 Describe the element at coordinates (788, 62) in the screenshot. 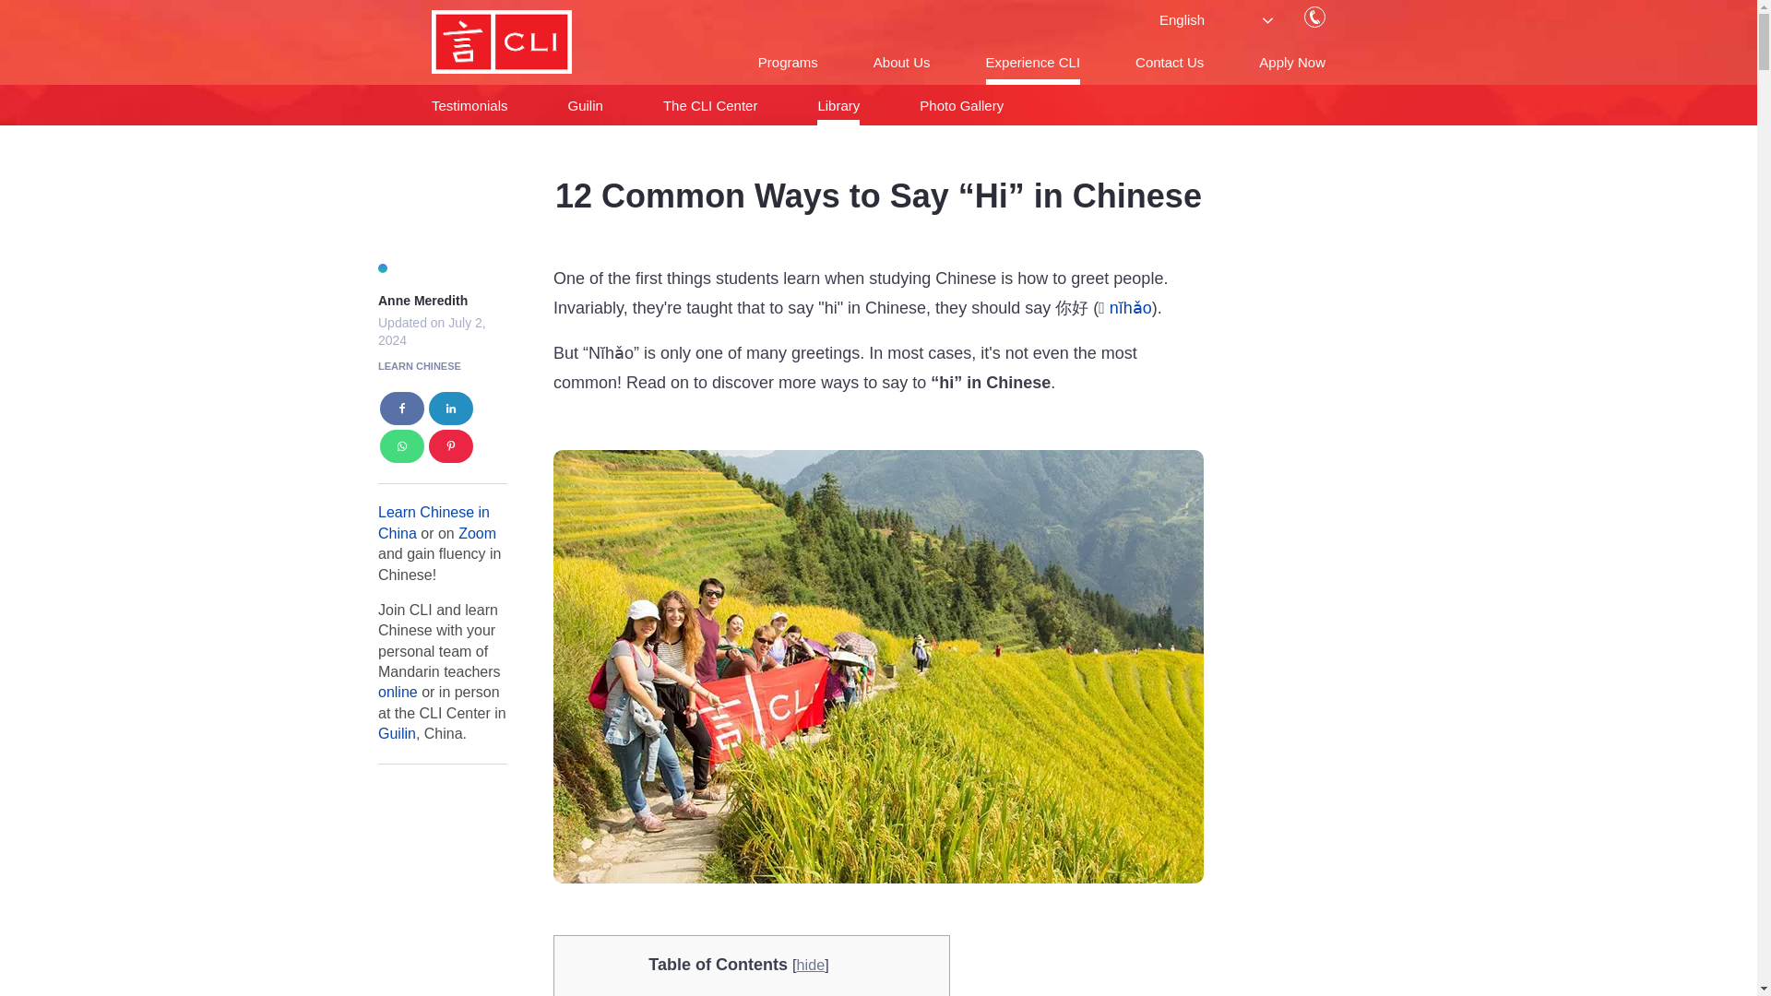

I see `Programs` at that location.